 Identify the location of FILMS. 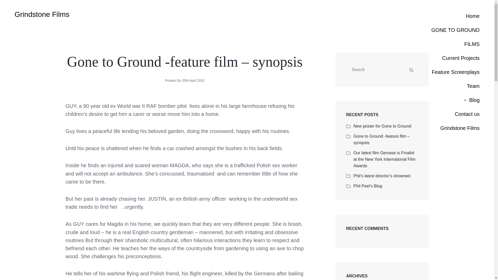
(455, 44).